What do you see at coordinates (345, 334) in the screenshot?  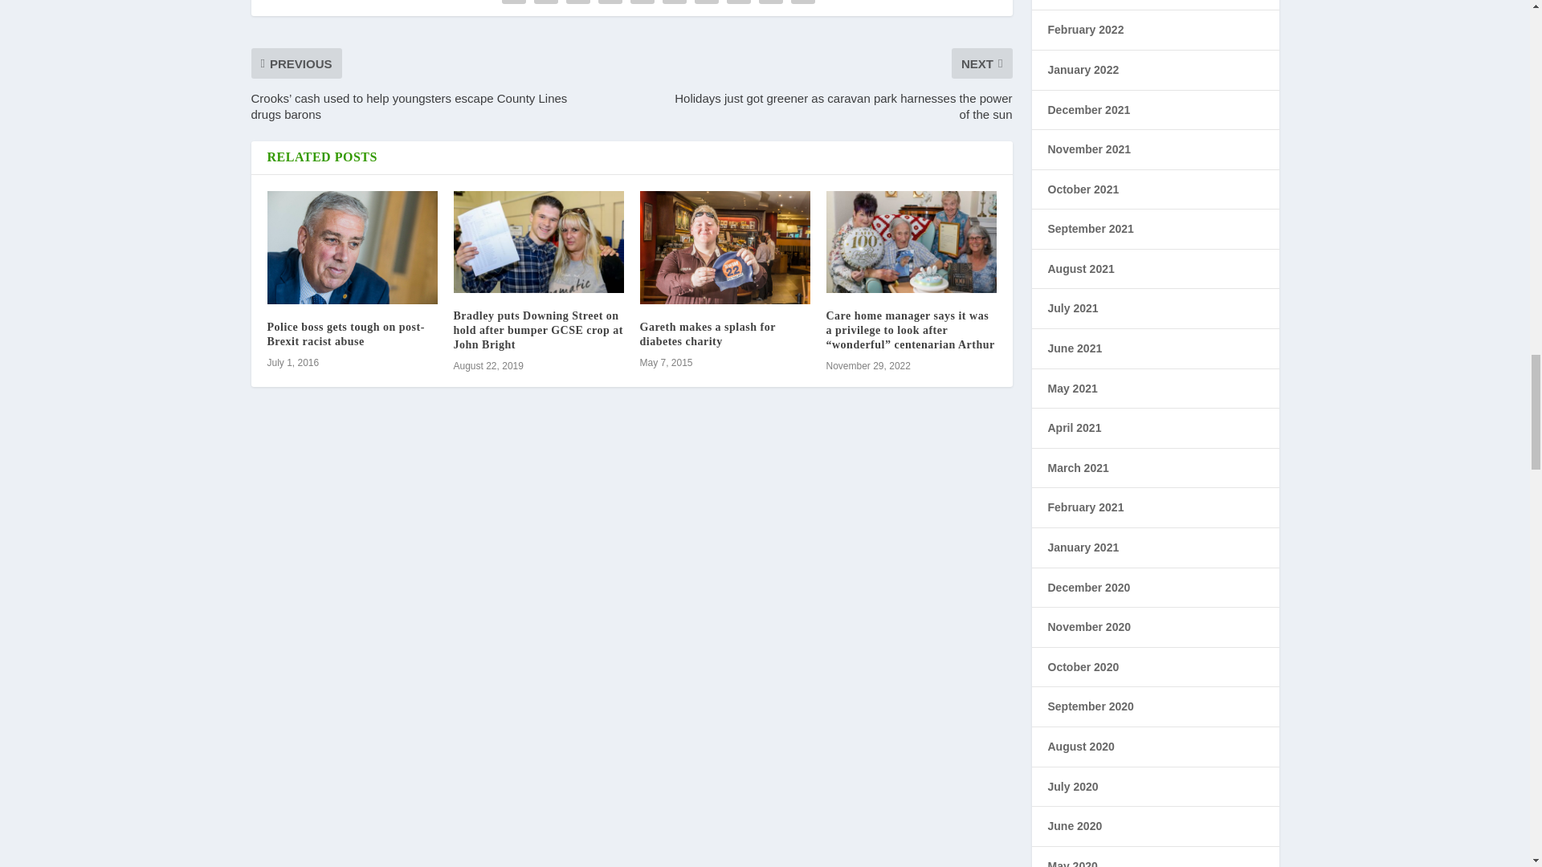 I see `Police boss gets tough on post-Brexit racist abuse` at bounding box center [345, 334].